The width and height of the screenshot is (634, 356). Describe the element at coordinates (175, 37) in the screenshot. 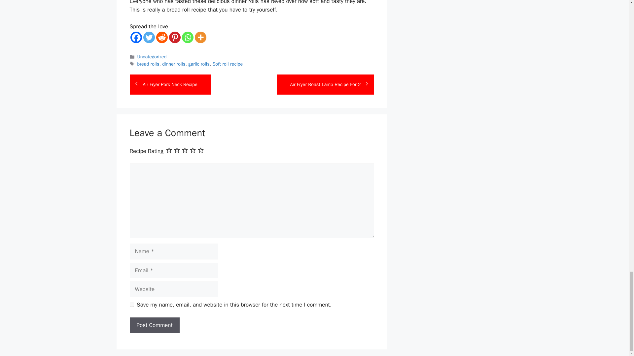

I see `Pinterest` at that location.